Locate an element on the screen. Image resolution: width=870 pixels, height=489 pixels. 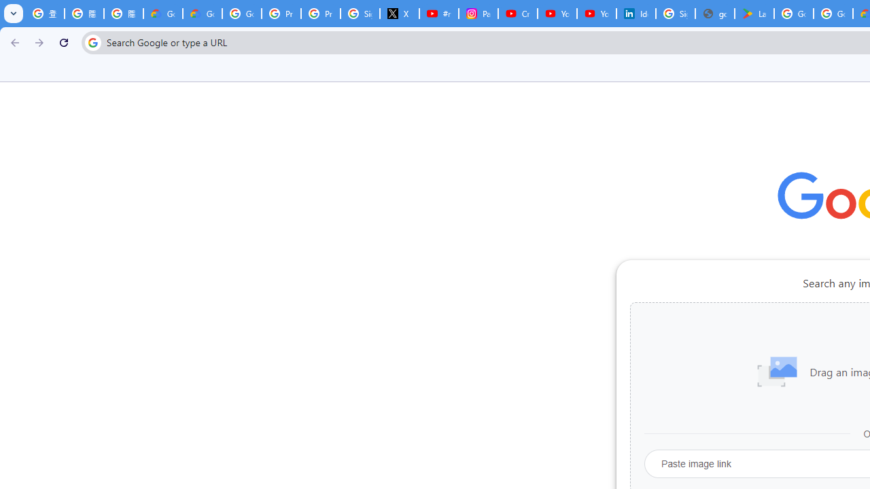
google_privacy_policy_en.pdf is located at coordinates (715, 14).